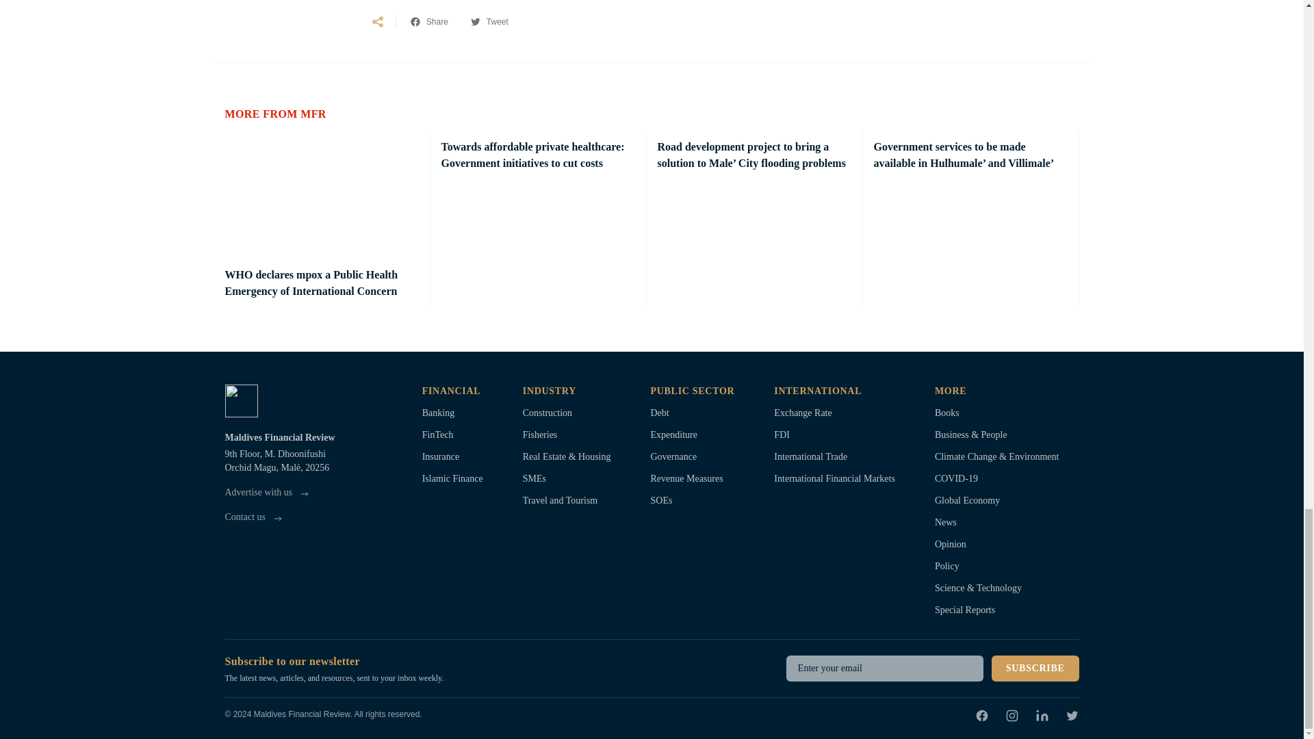 The image size is (1314, 739). I want to click on Advertise with us, so click(268, 493).